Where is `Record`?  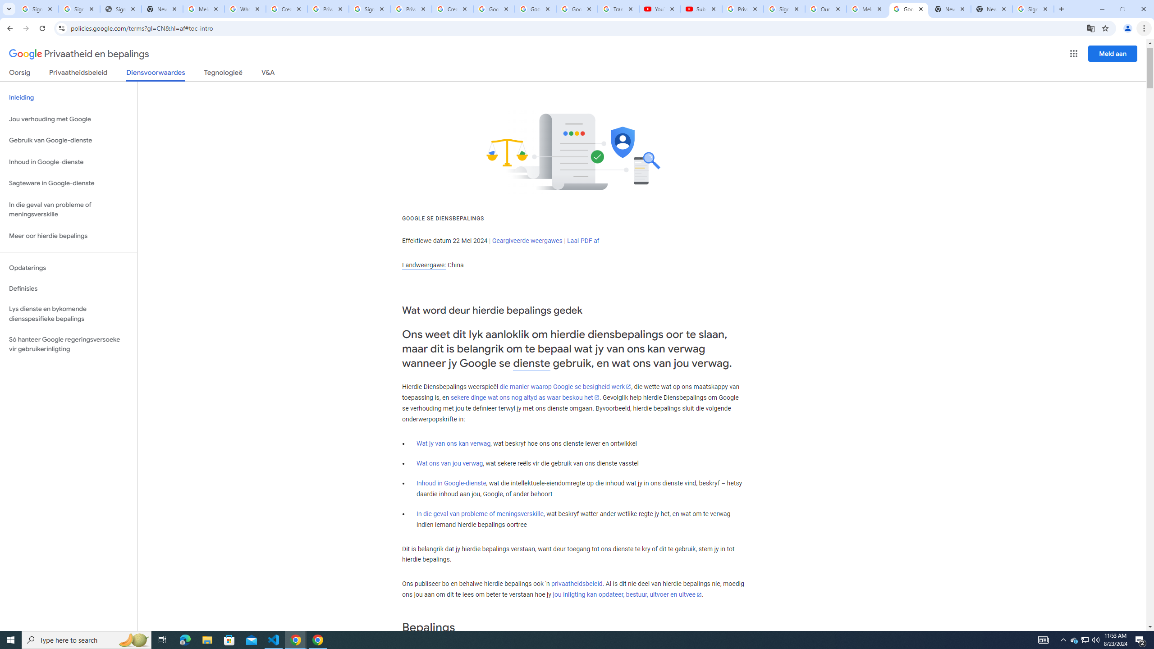
Record is located at coordinates (614, 57).